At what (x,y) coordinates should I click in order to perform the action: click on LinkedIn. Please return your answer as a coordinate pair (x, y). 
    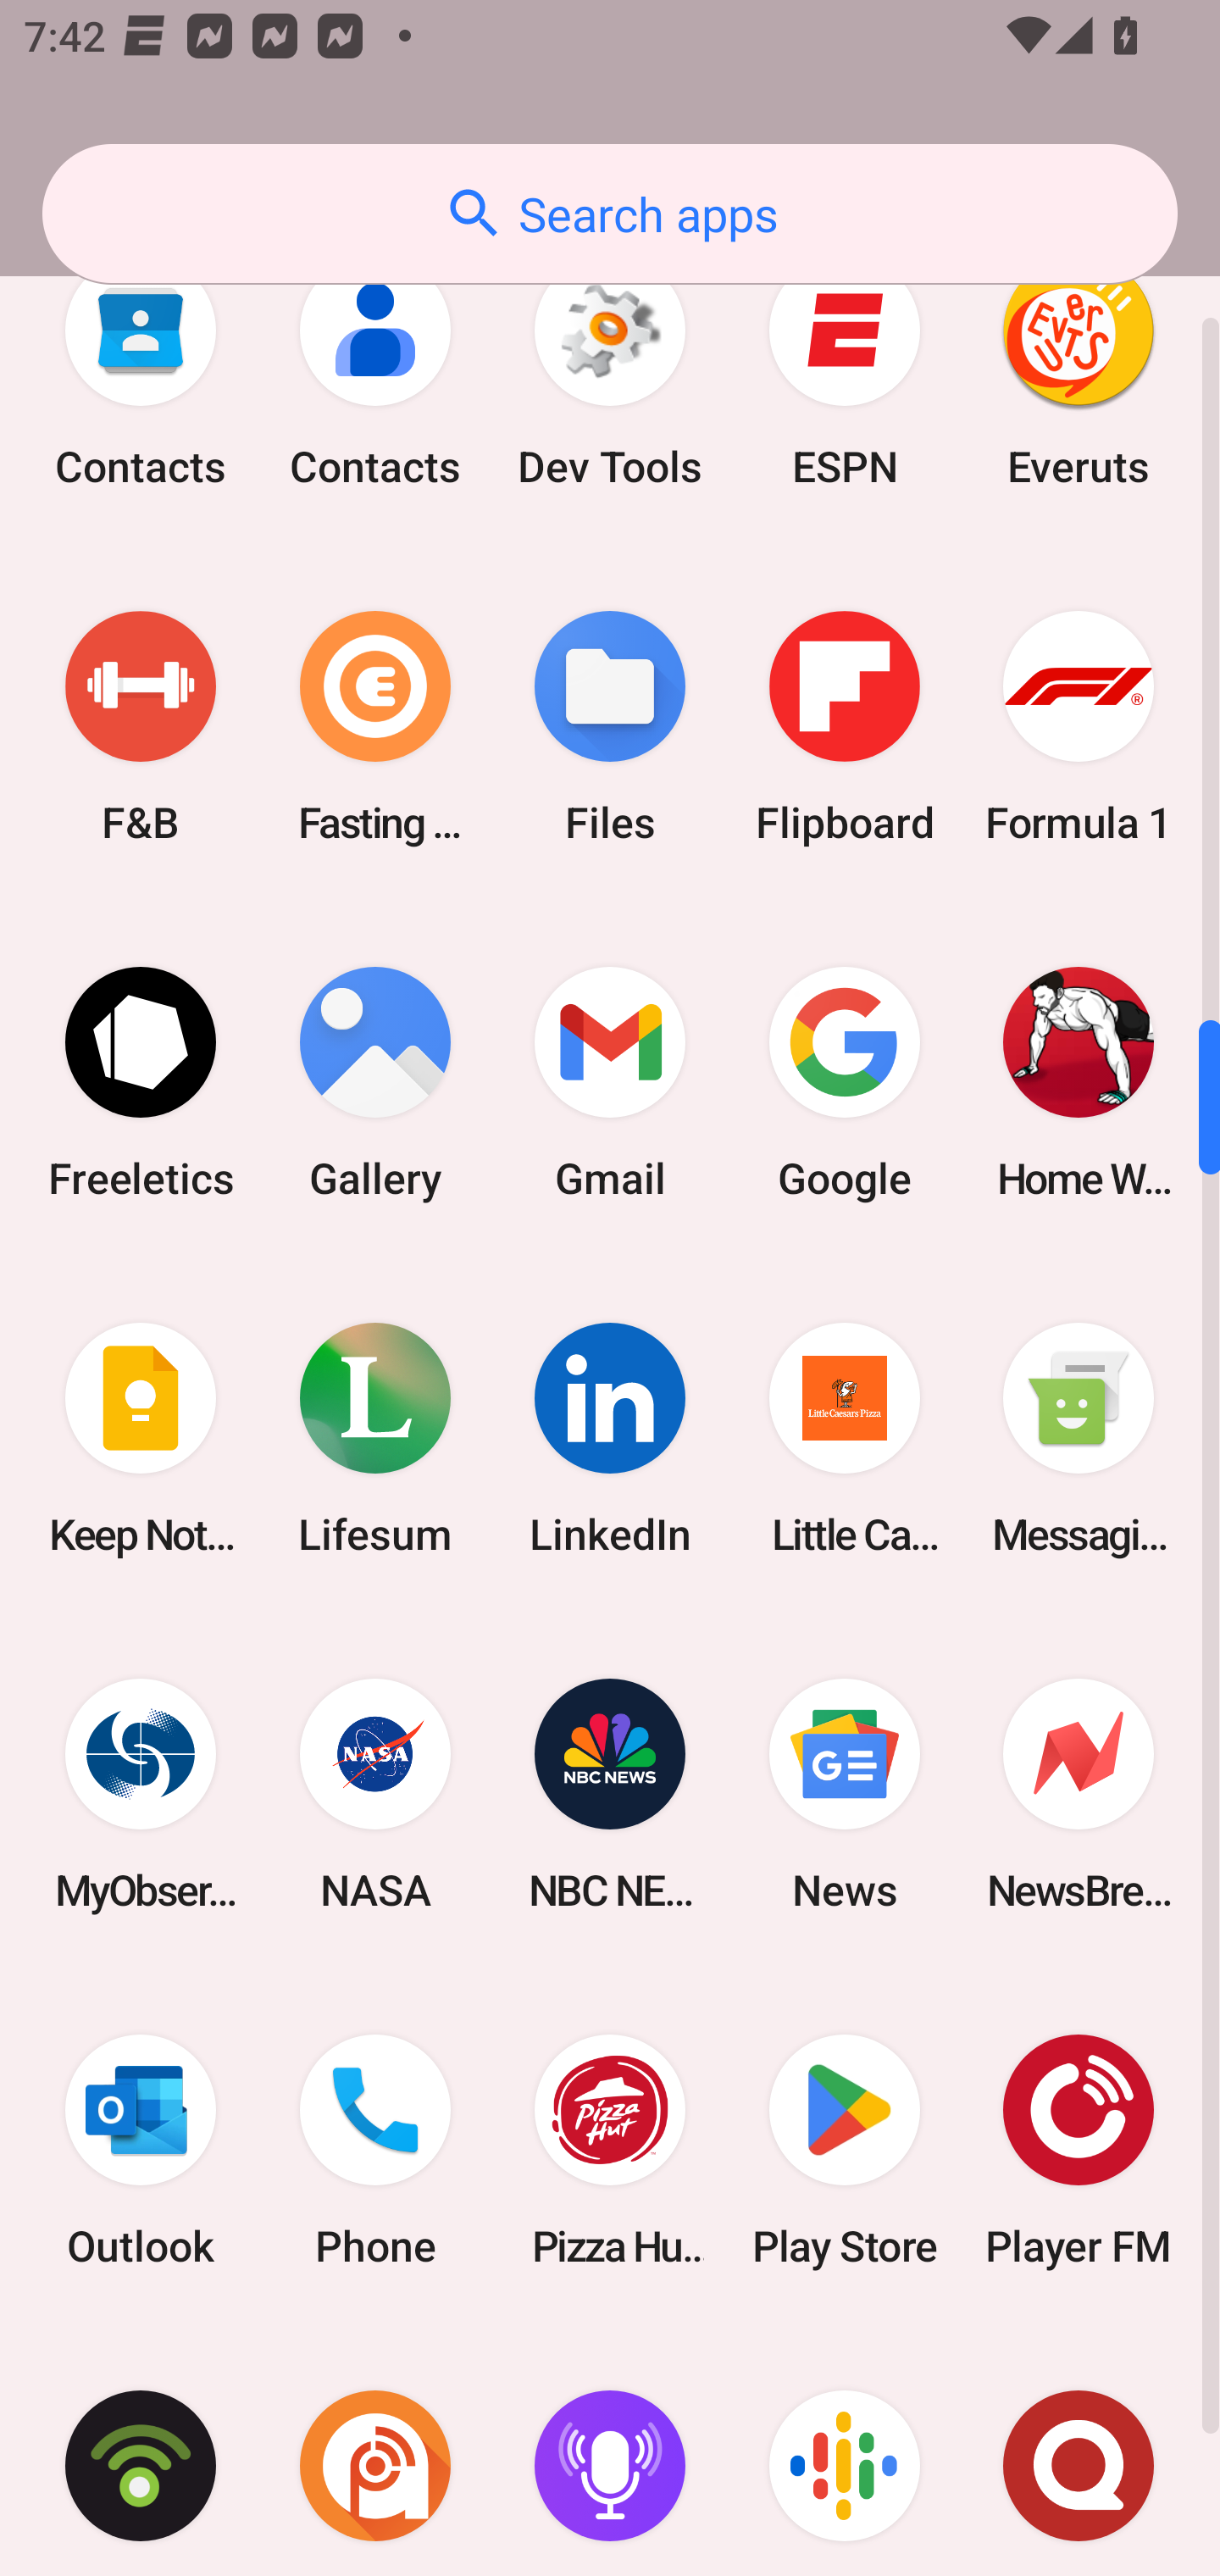
    Looking at the image, I should click on (610, 1439).